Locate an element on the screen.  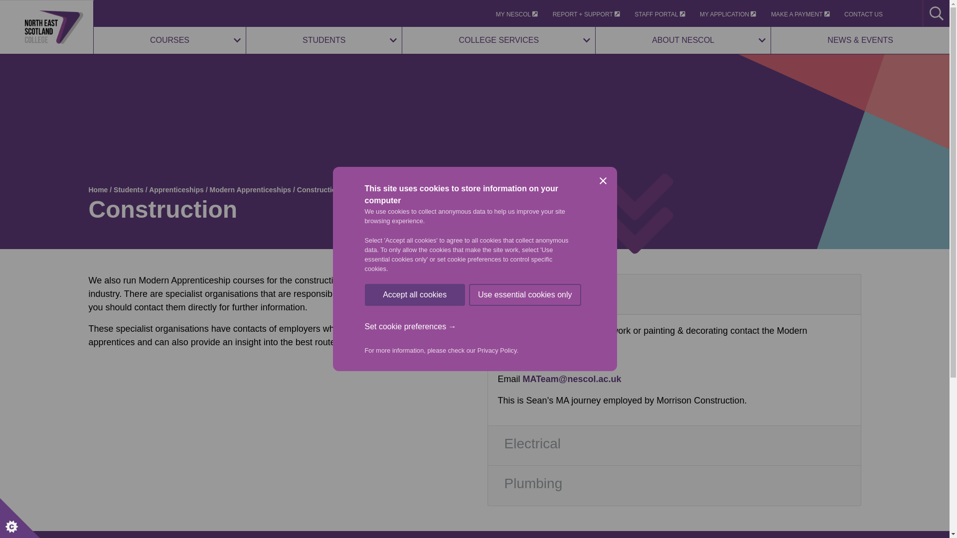
Privacy Policy is located at coordinates (497, 504).